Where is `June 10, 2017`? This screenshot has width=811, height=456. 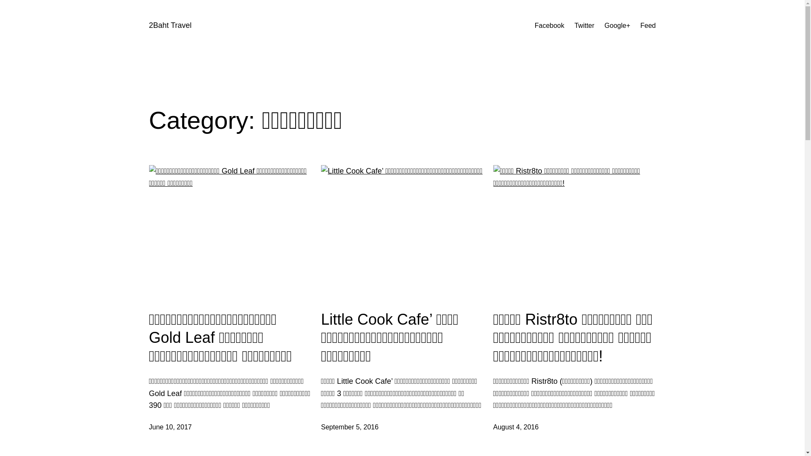 June 10, 2017 is located at coordinates (170, 427).